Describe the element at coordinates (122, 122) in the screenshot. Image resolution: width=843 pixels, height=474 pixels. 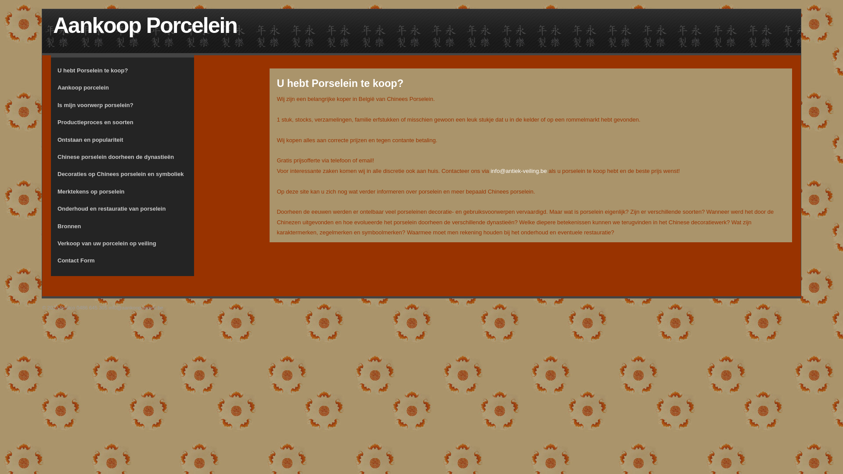
I see `Productieproces en soorten` at that location.